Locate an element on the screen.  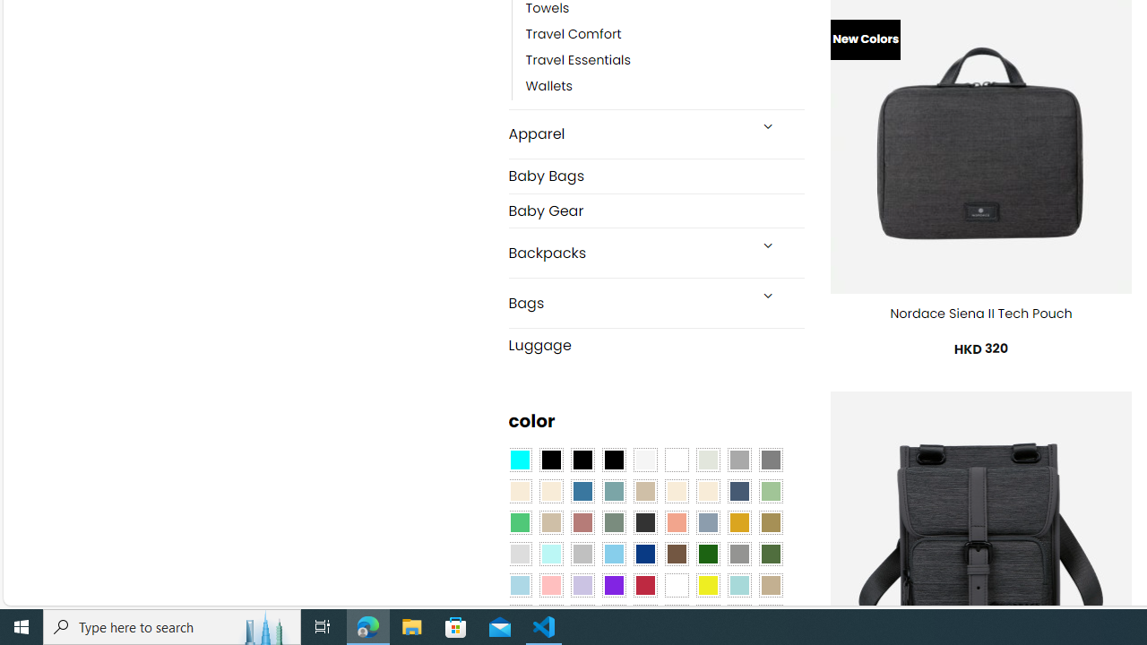
Ash Gray is located at coordinates (707, 460).